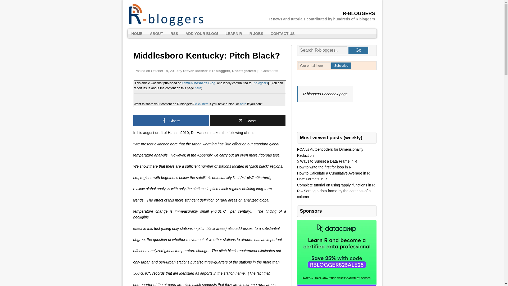 Image resolution: width=508 pixels, height=286 pixels. What do you see at coordinates (327, 161) in the screenshot?
I see `5 Ways to Subset a Data Frame in R` at bounding box center [327, 161].